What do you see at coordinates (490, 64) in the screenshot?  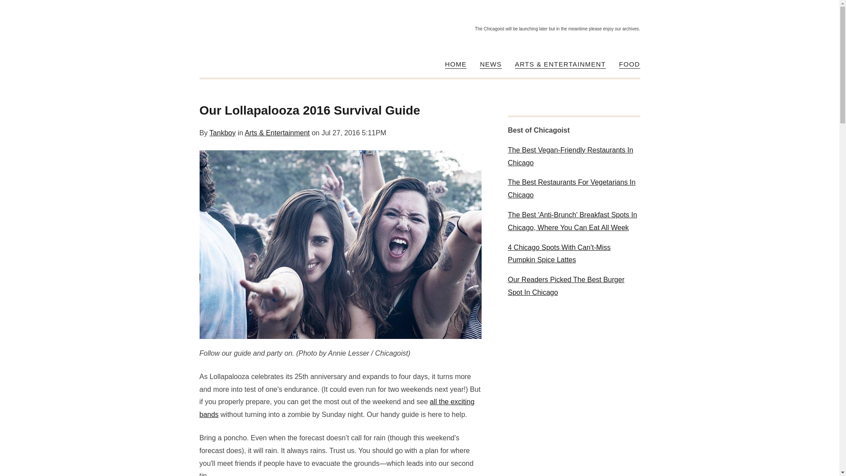 I see `NEWS` at bounding box center [490, 64].